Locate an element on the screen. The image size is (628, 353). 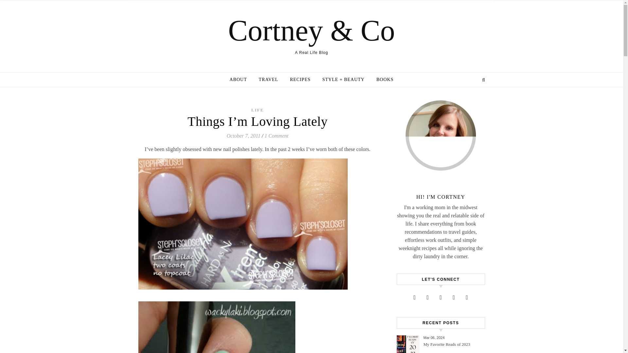
BOOKS is located at coordinates (382, 80).